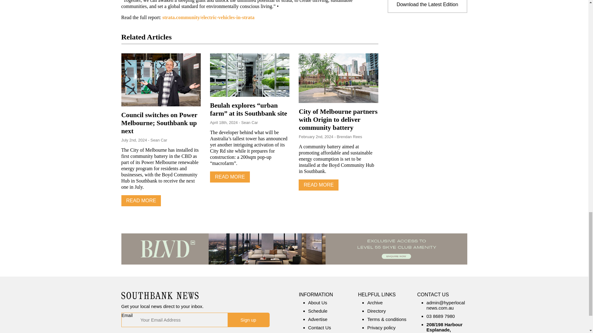 The image size is (593, 333). What do you see at coordinates (318, 303) in the screenshot?
I see `About Us` at bounding box center [318, 303].